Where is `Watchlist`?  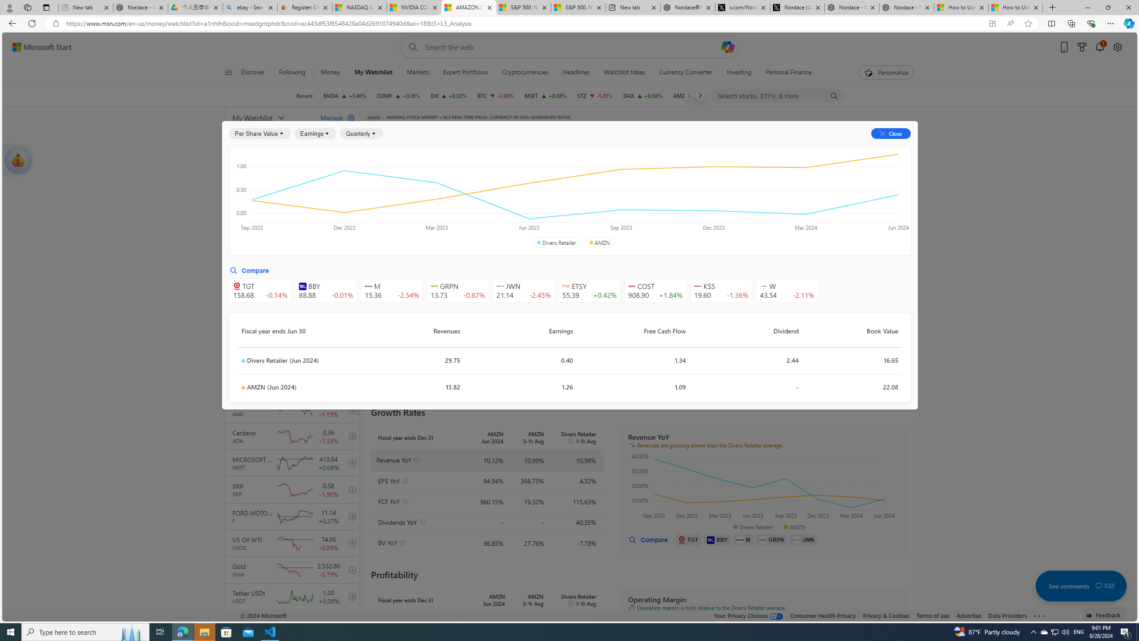 Watchlist is located at coordinates (513, 130).